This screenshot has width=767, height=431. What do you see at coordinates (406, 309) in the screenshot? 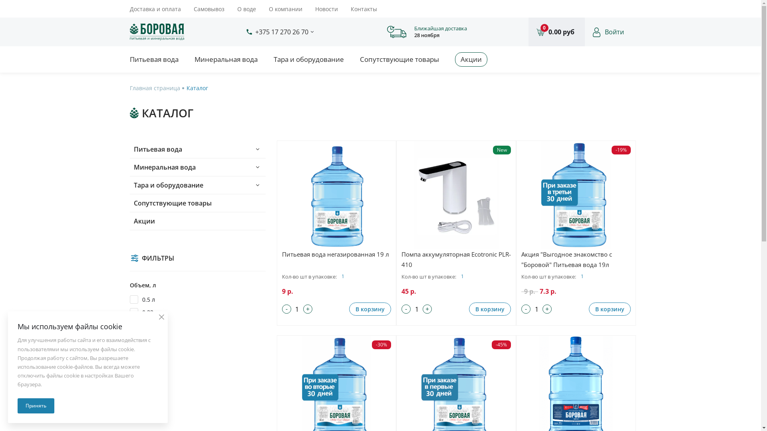
I see `-` at bounding box center [406, 309].